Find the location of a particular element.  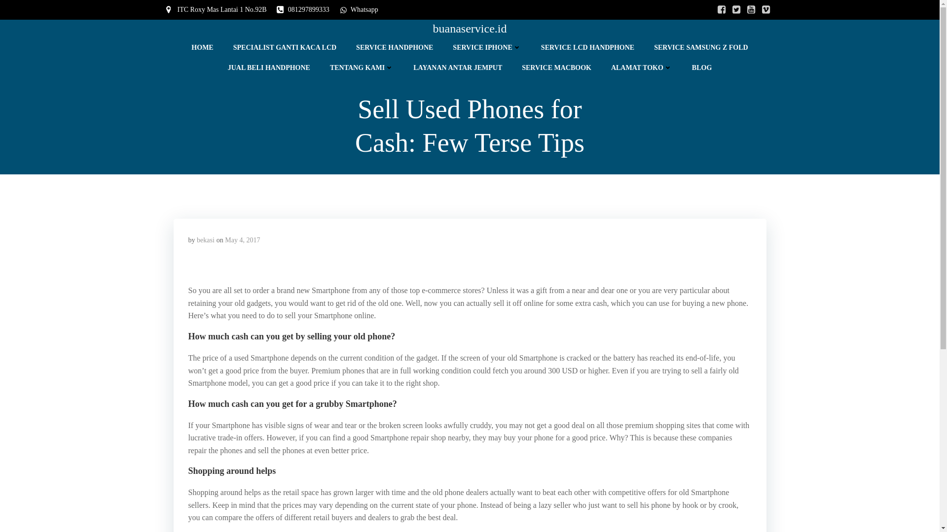

HOME is located at coordinates (202, 47).